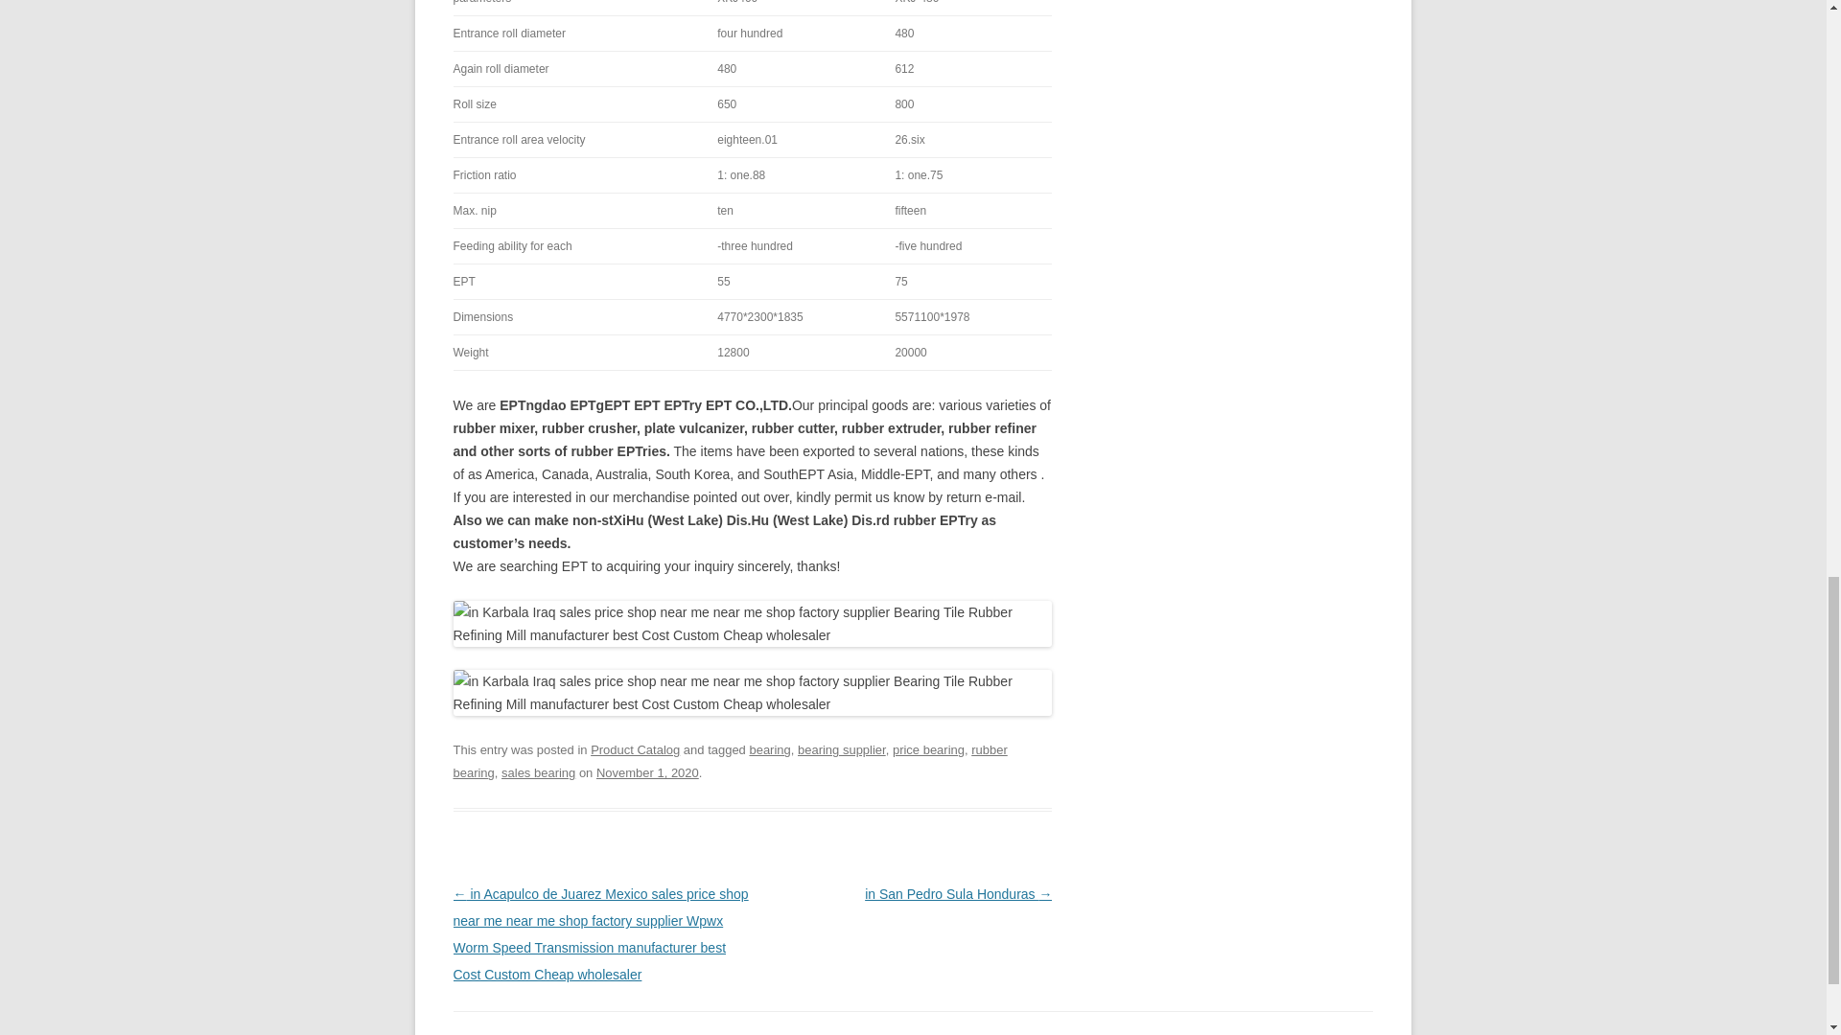 This screenshot has width=1841, height=1035. I want to click on 10:23 pm, so click(648, 772).